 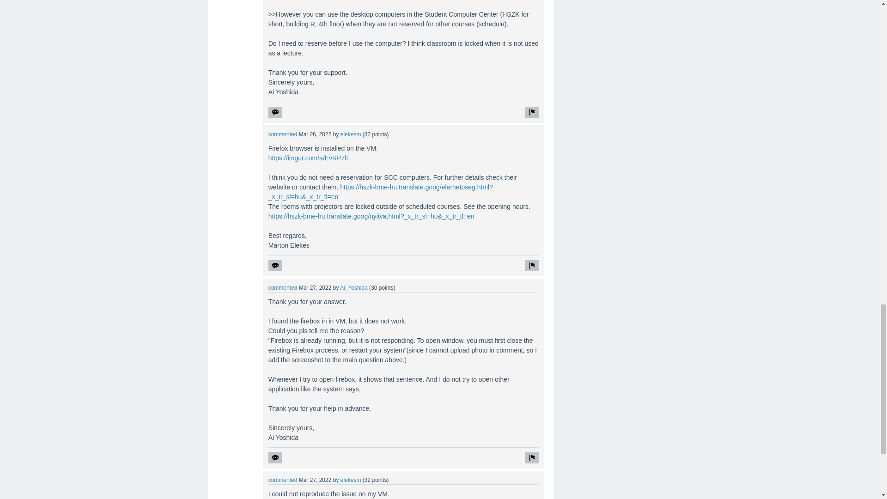 What do you see at coordinates (532, 265) in the screenshot?
I see `flag` at bounding box center [532, 265].